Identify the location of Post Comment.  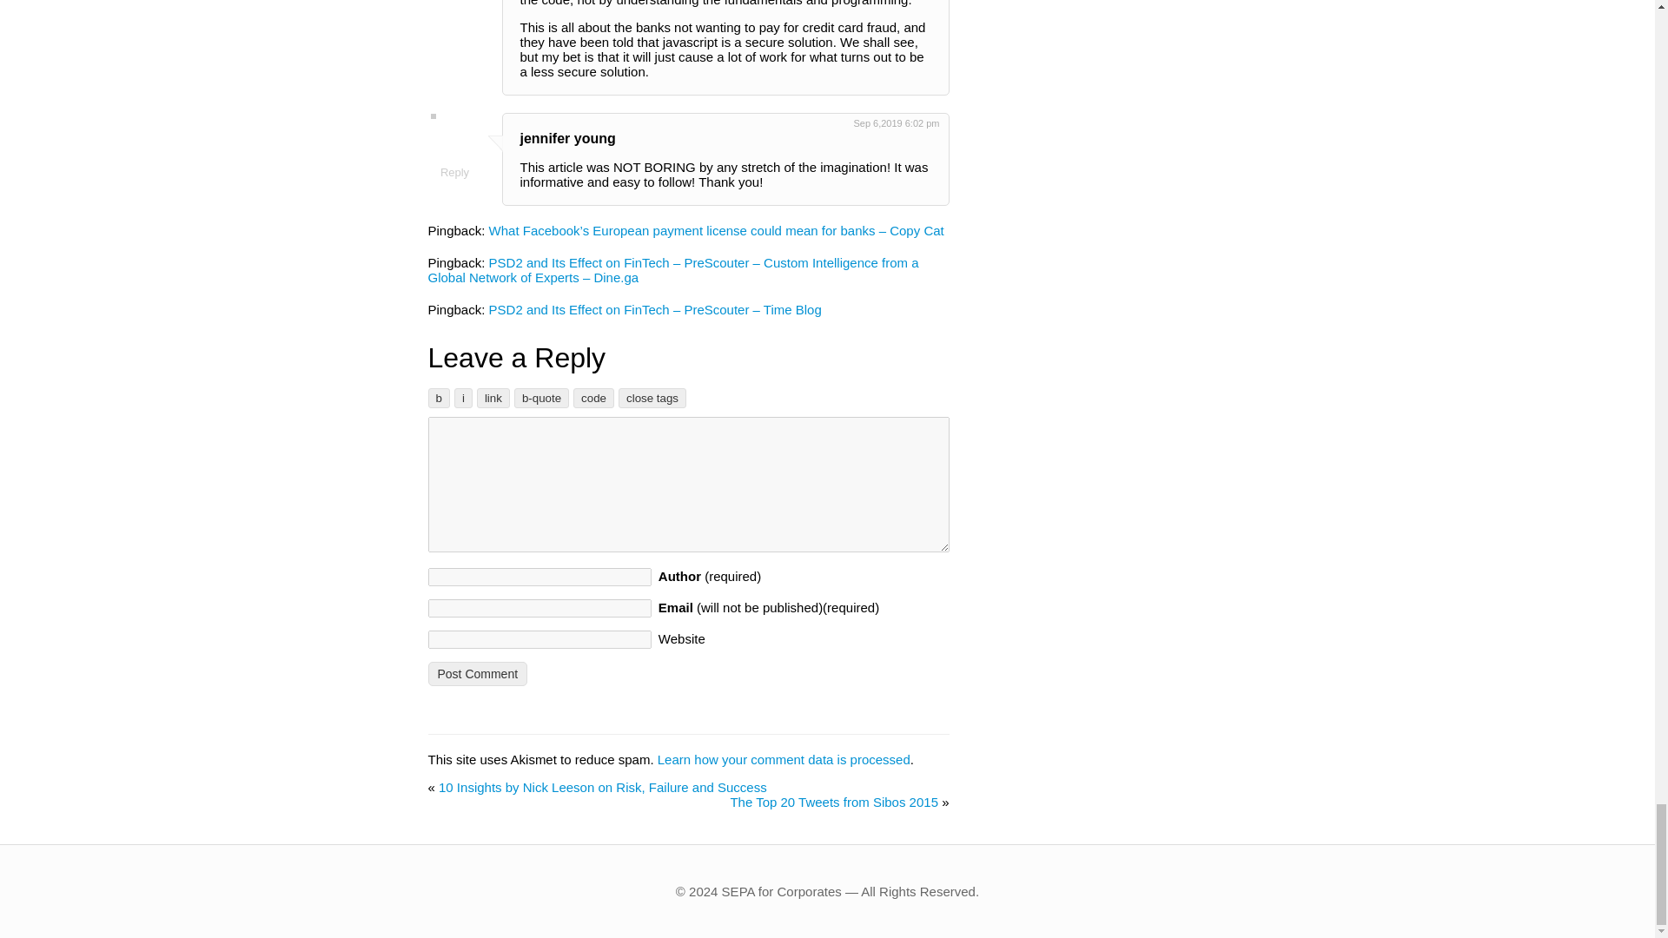
(476, 674).